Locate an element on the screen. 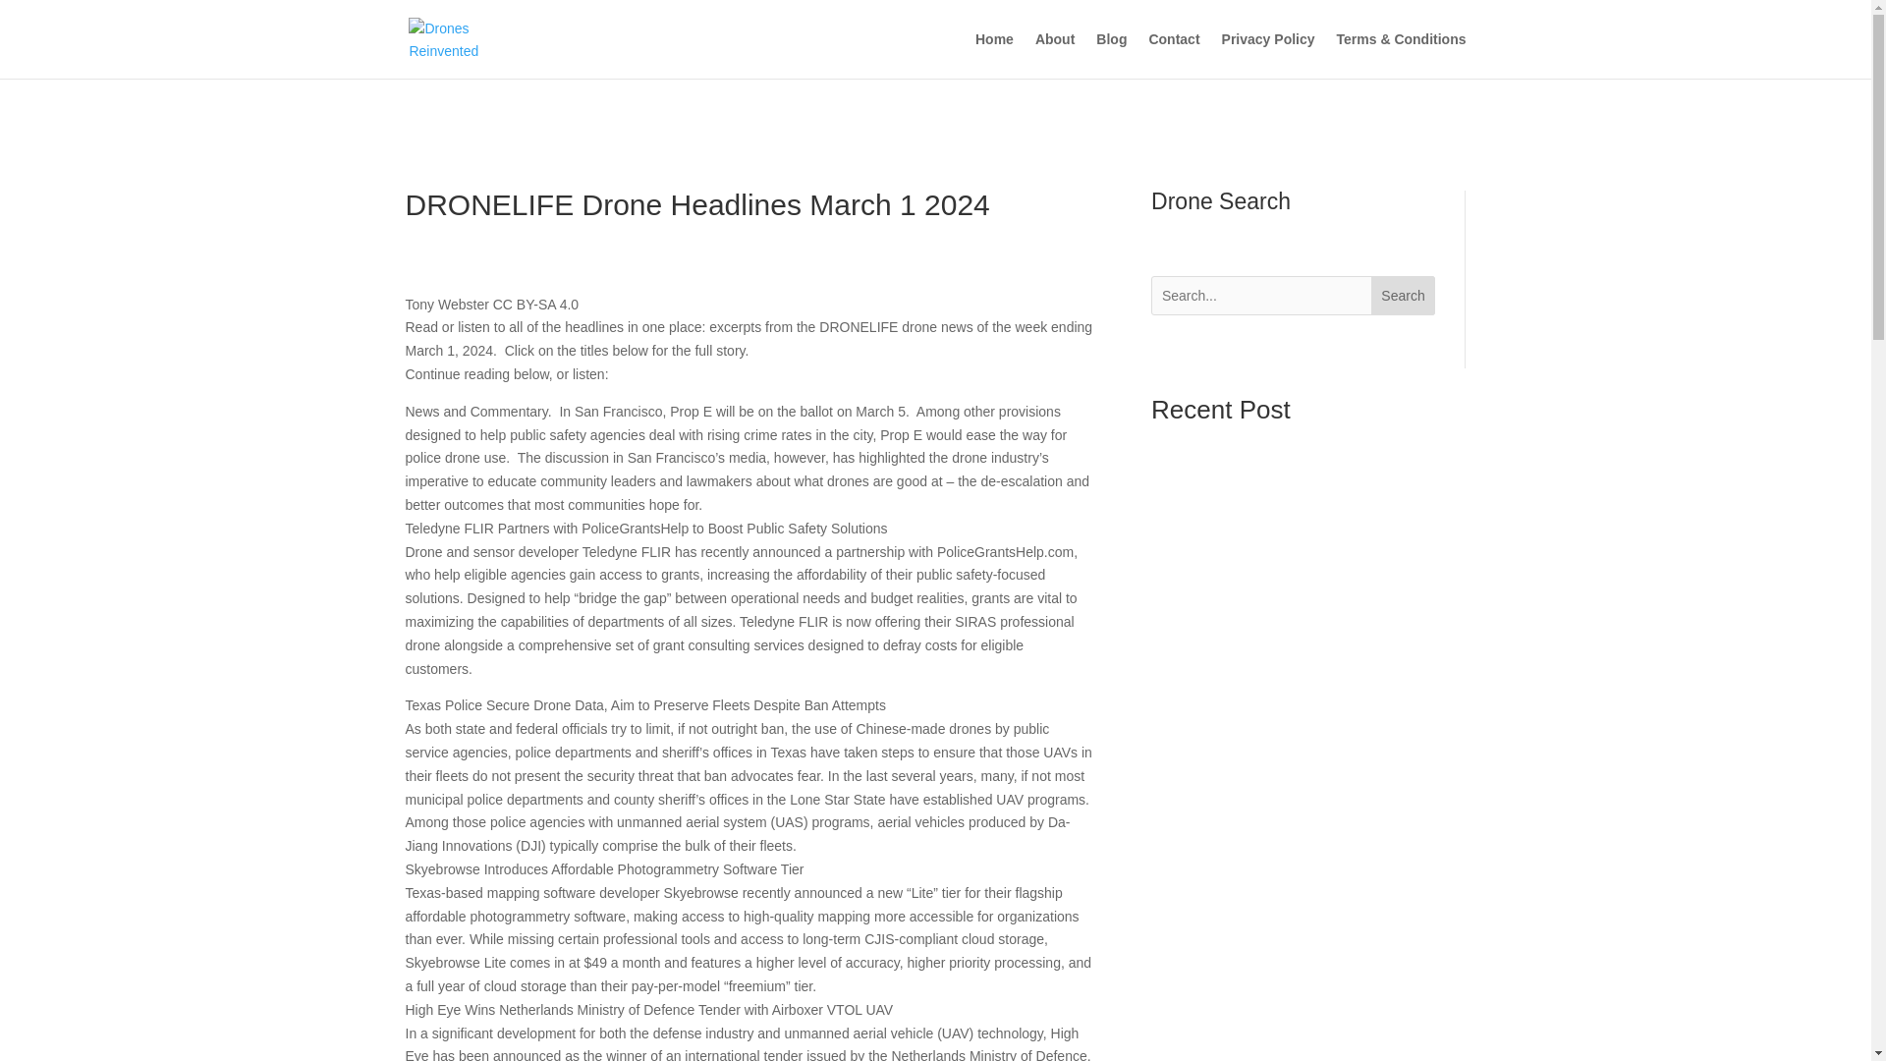 The width and height of the screenshot is (1886, 1061). Search is located at coordinates (1403, 295).